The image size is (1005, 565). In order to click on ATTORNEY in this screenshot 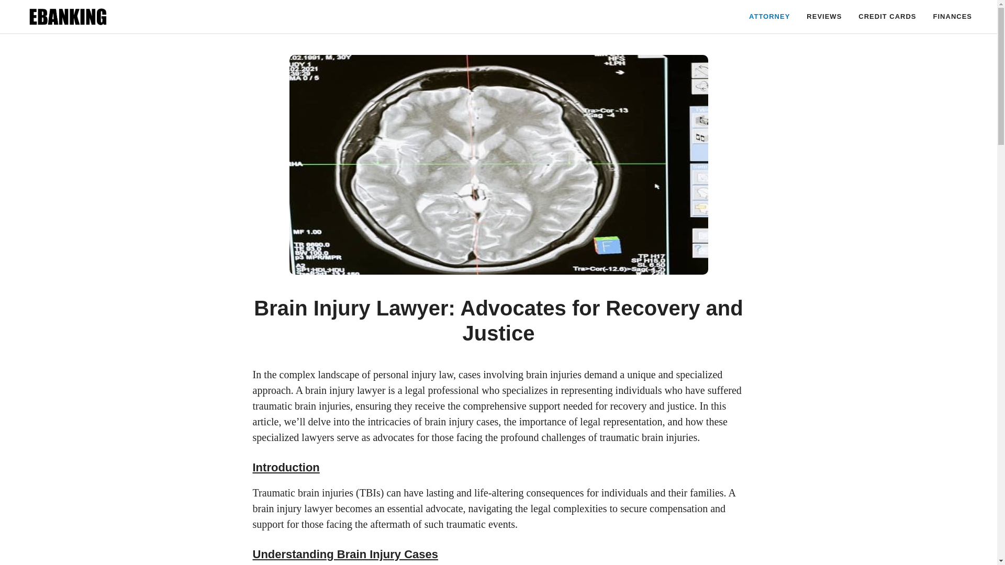, I will do `click(769, 17)`.